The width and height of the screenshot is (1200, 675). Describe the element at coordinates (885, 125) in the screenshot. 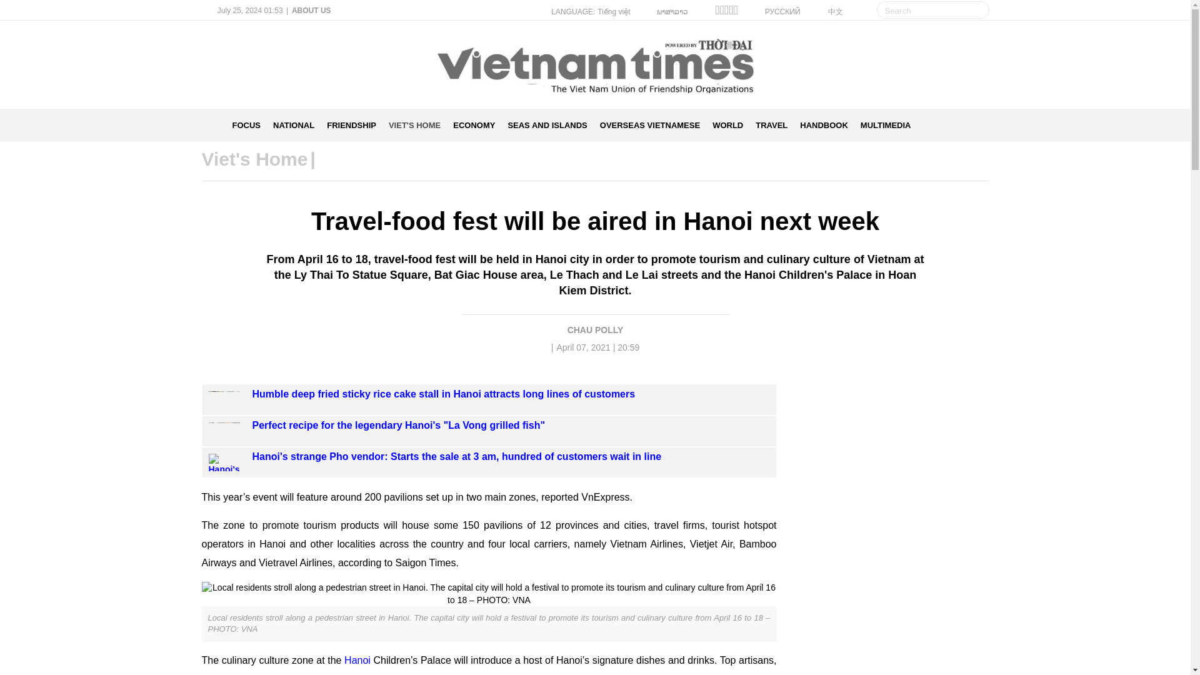

I see `MULTIMEDIA` at that location.